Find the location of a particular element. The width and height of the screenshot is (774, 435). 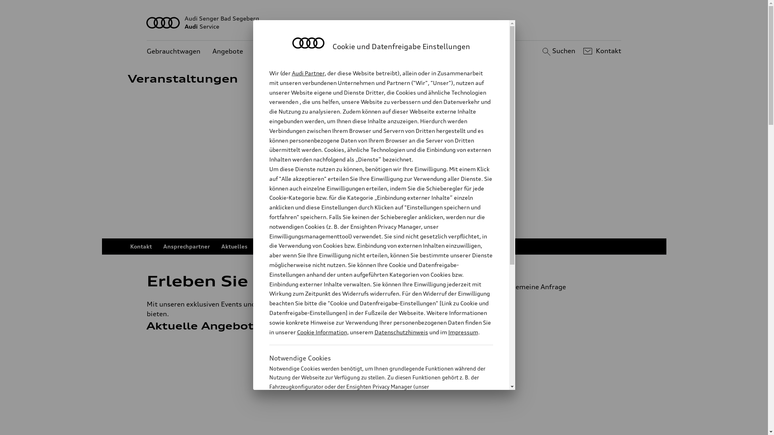

Datenschutzhinweis is located at coordinates (401, 332).